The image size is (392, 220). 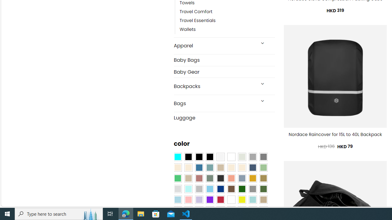 I want to click on Light Gray, so click(x=178, y=189).